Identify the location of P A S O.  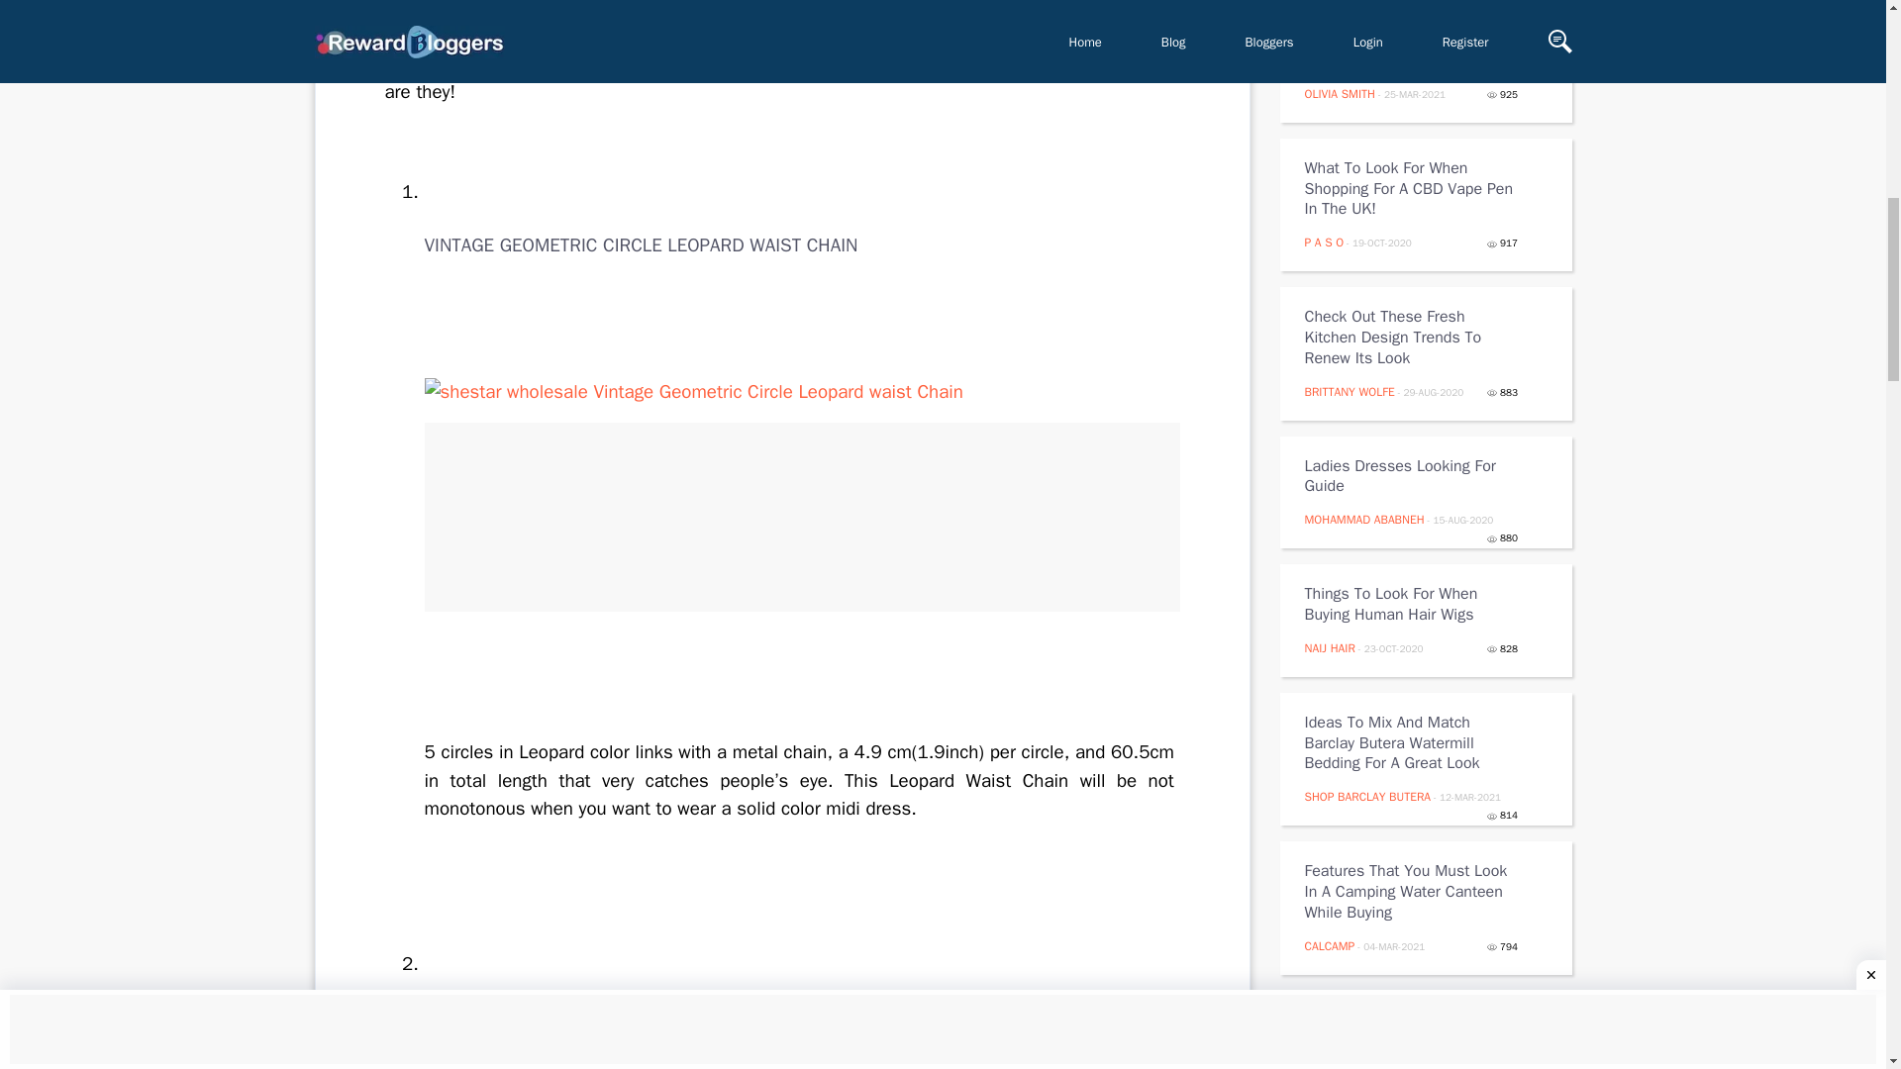
(1324, 242).